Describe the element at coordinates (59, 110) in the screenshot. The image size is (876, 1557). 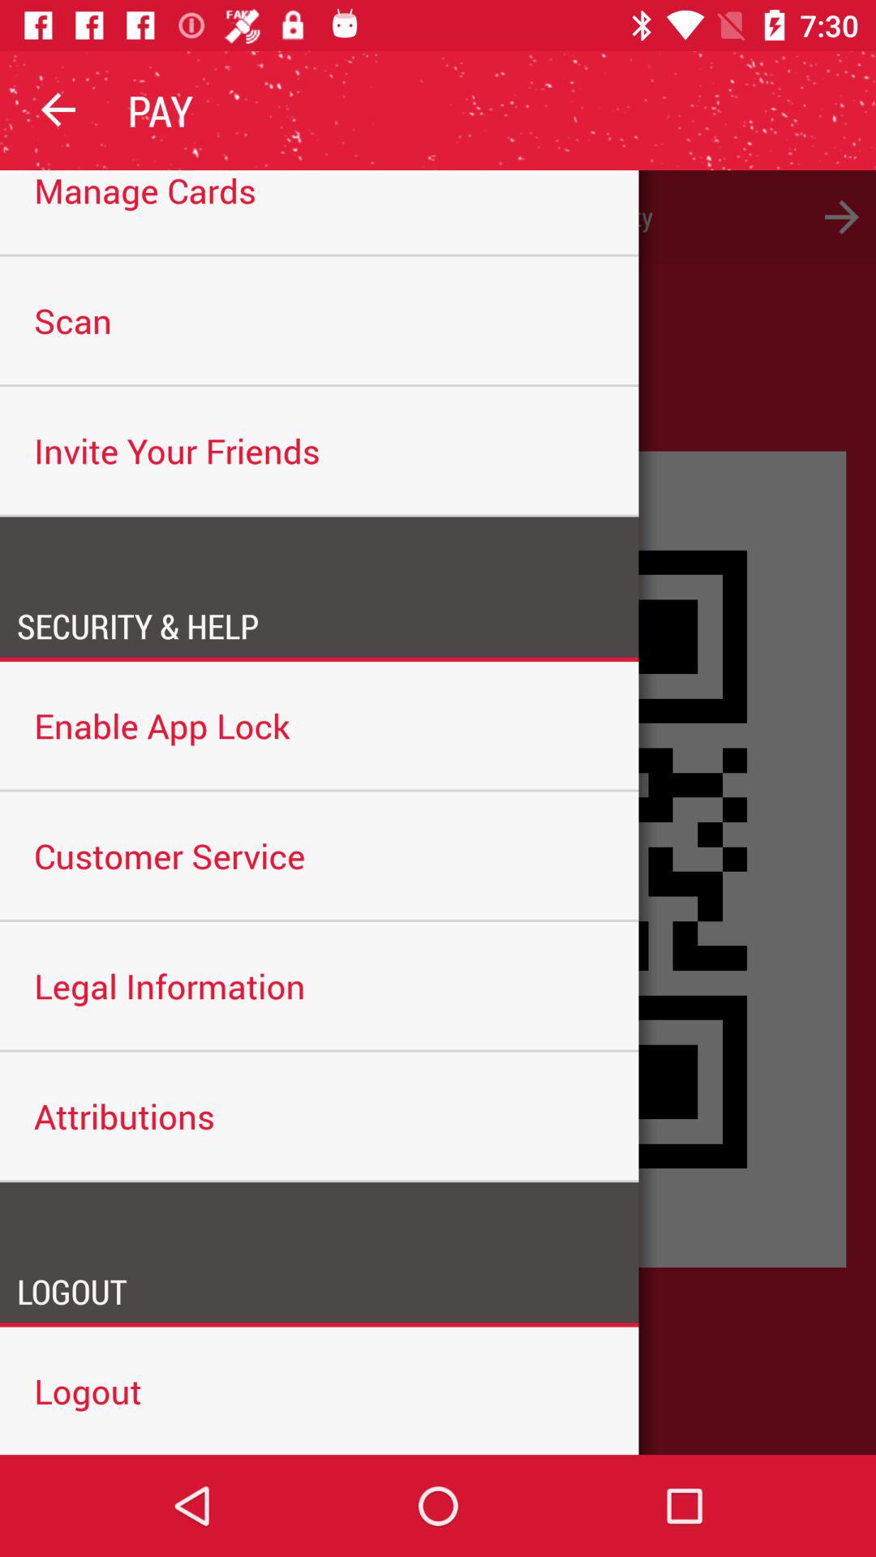
I see `click item to the left of pay item` at that location.